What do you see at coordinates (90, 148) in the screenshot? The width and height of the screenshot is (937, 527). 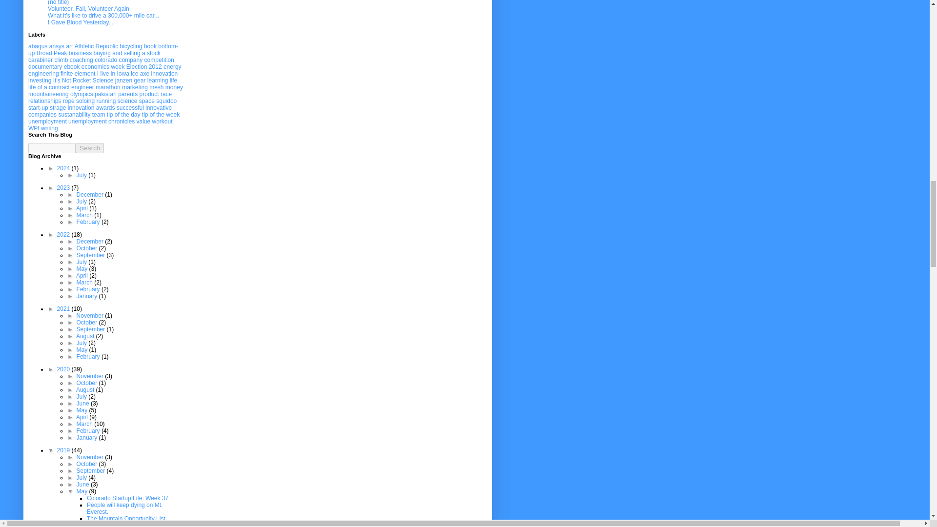 I see `Search` at bounding box center [90, 148].